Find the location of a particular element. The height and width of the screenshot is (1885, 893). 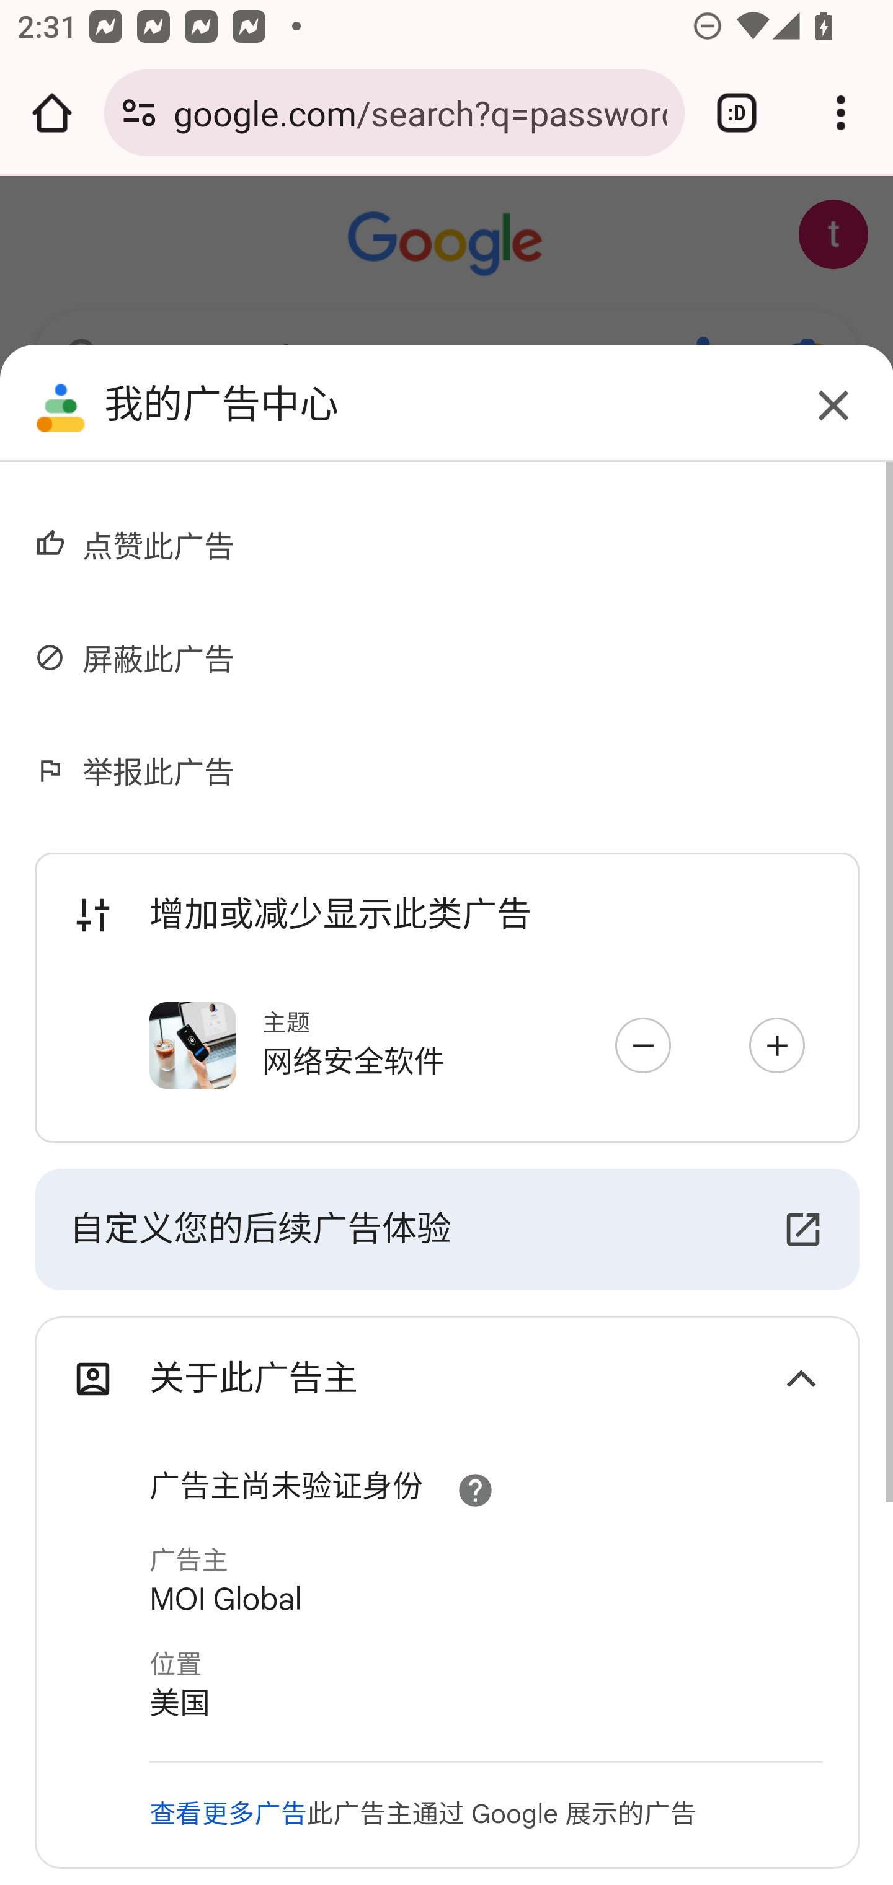

Connection is secure is located at coordinates (139, 113).